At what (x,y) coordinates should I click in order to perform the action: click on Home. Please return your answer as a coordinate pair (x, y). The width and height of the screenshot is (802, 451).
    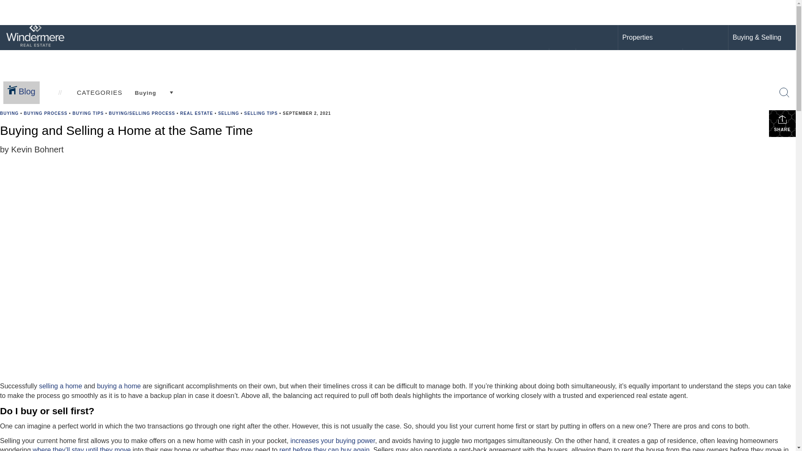
    Looking at the image, I should click on (562, 61).